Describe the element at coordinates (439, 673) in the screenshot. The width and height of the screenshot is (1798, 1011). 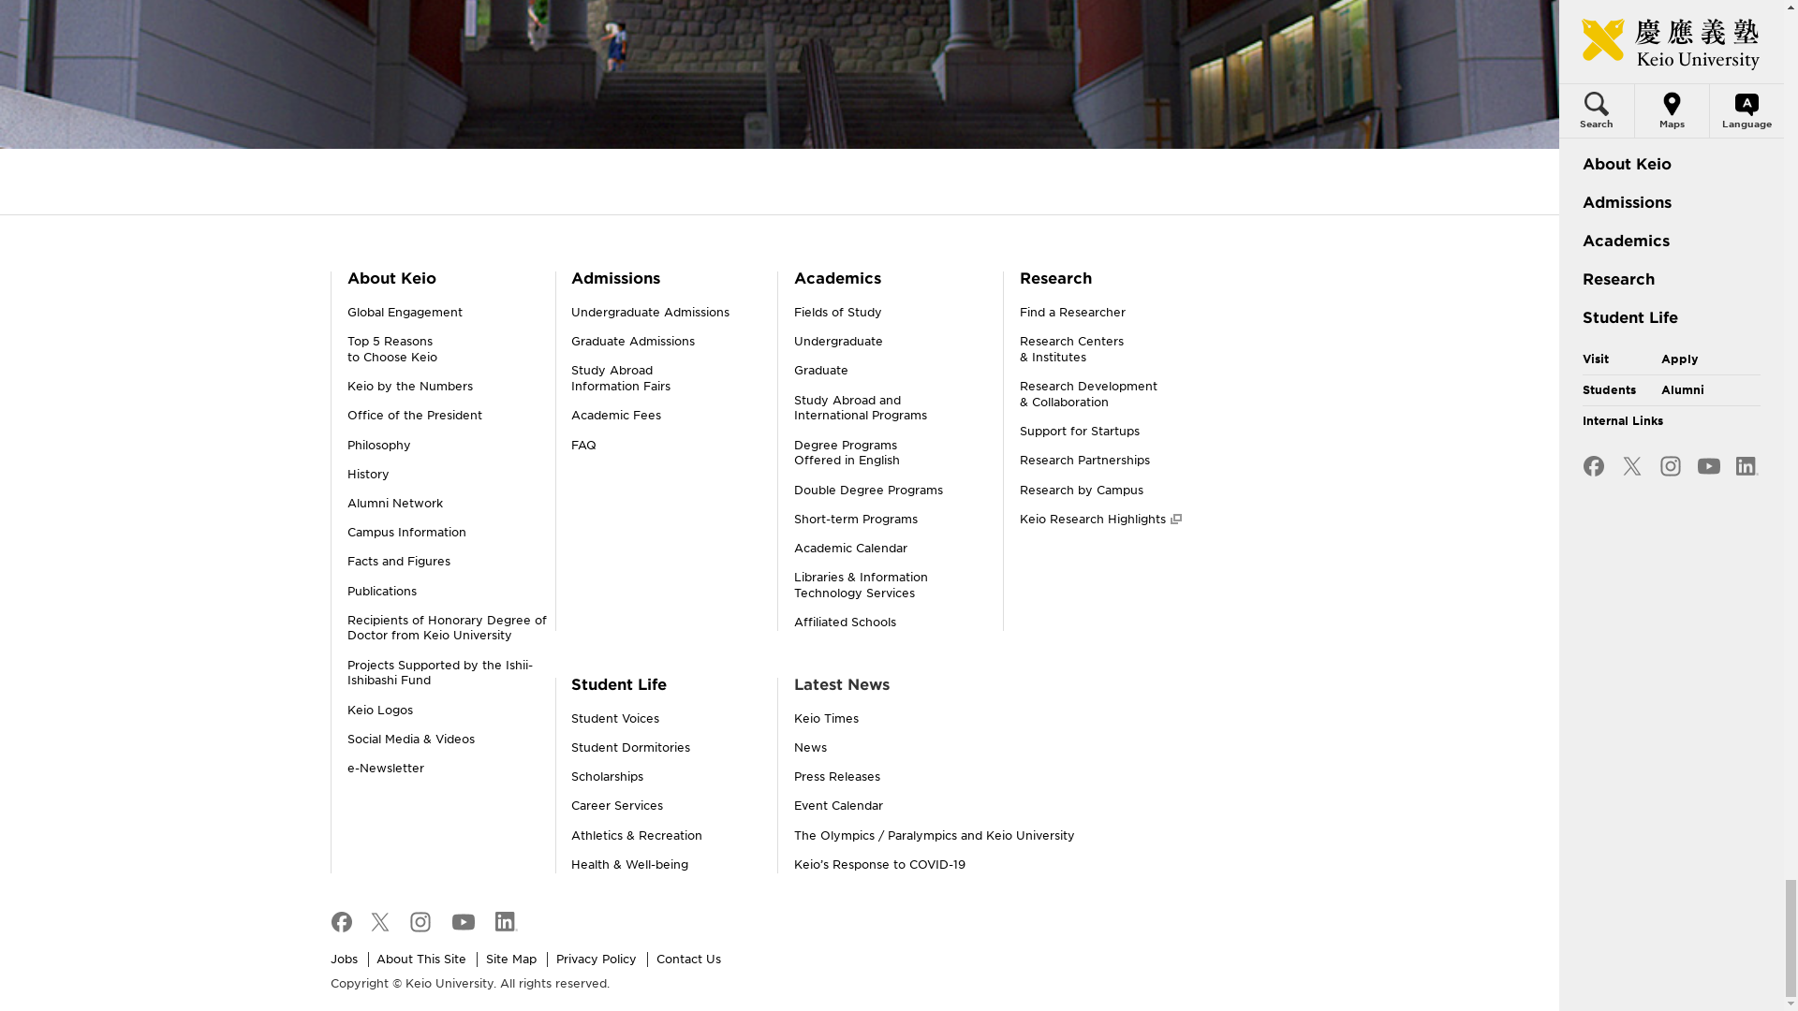
I see `About Keio` at that location.